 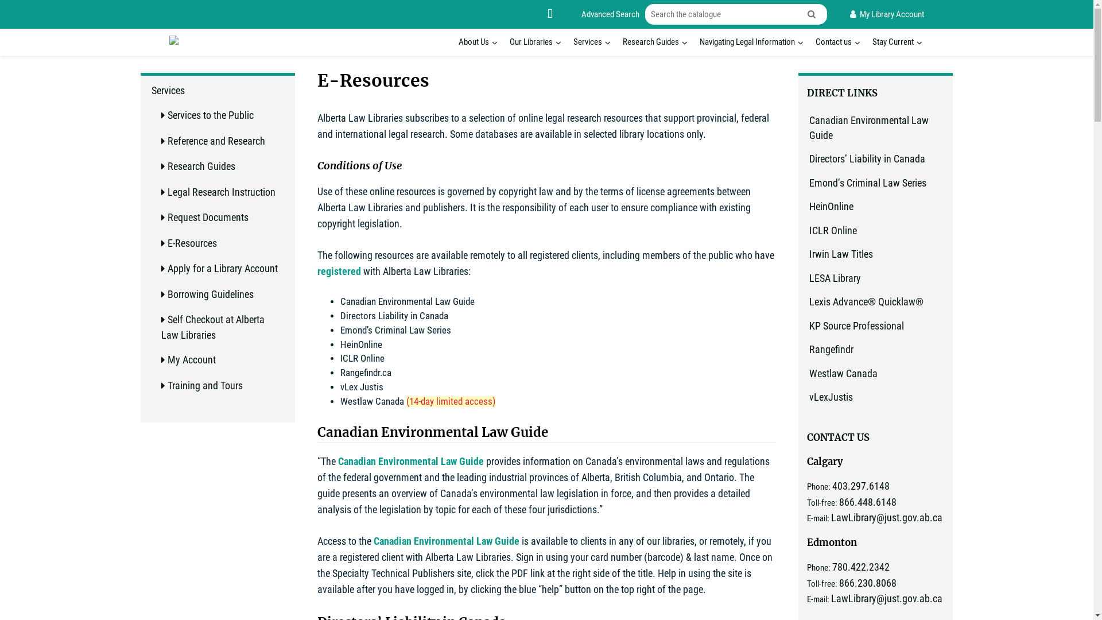 I want to click on 780.422.2342, so click(x=861, y=567).